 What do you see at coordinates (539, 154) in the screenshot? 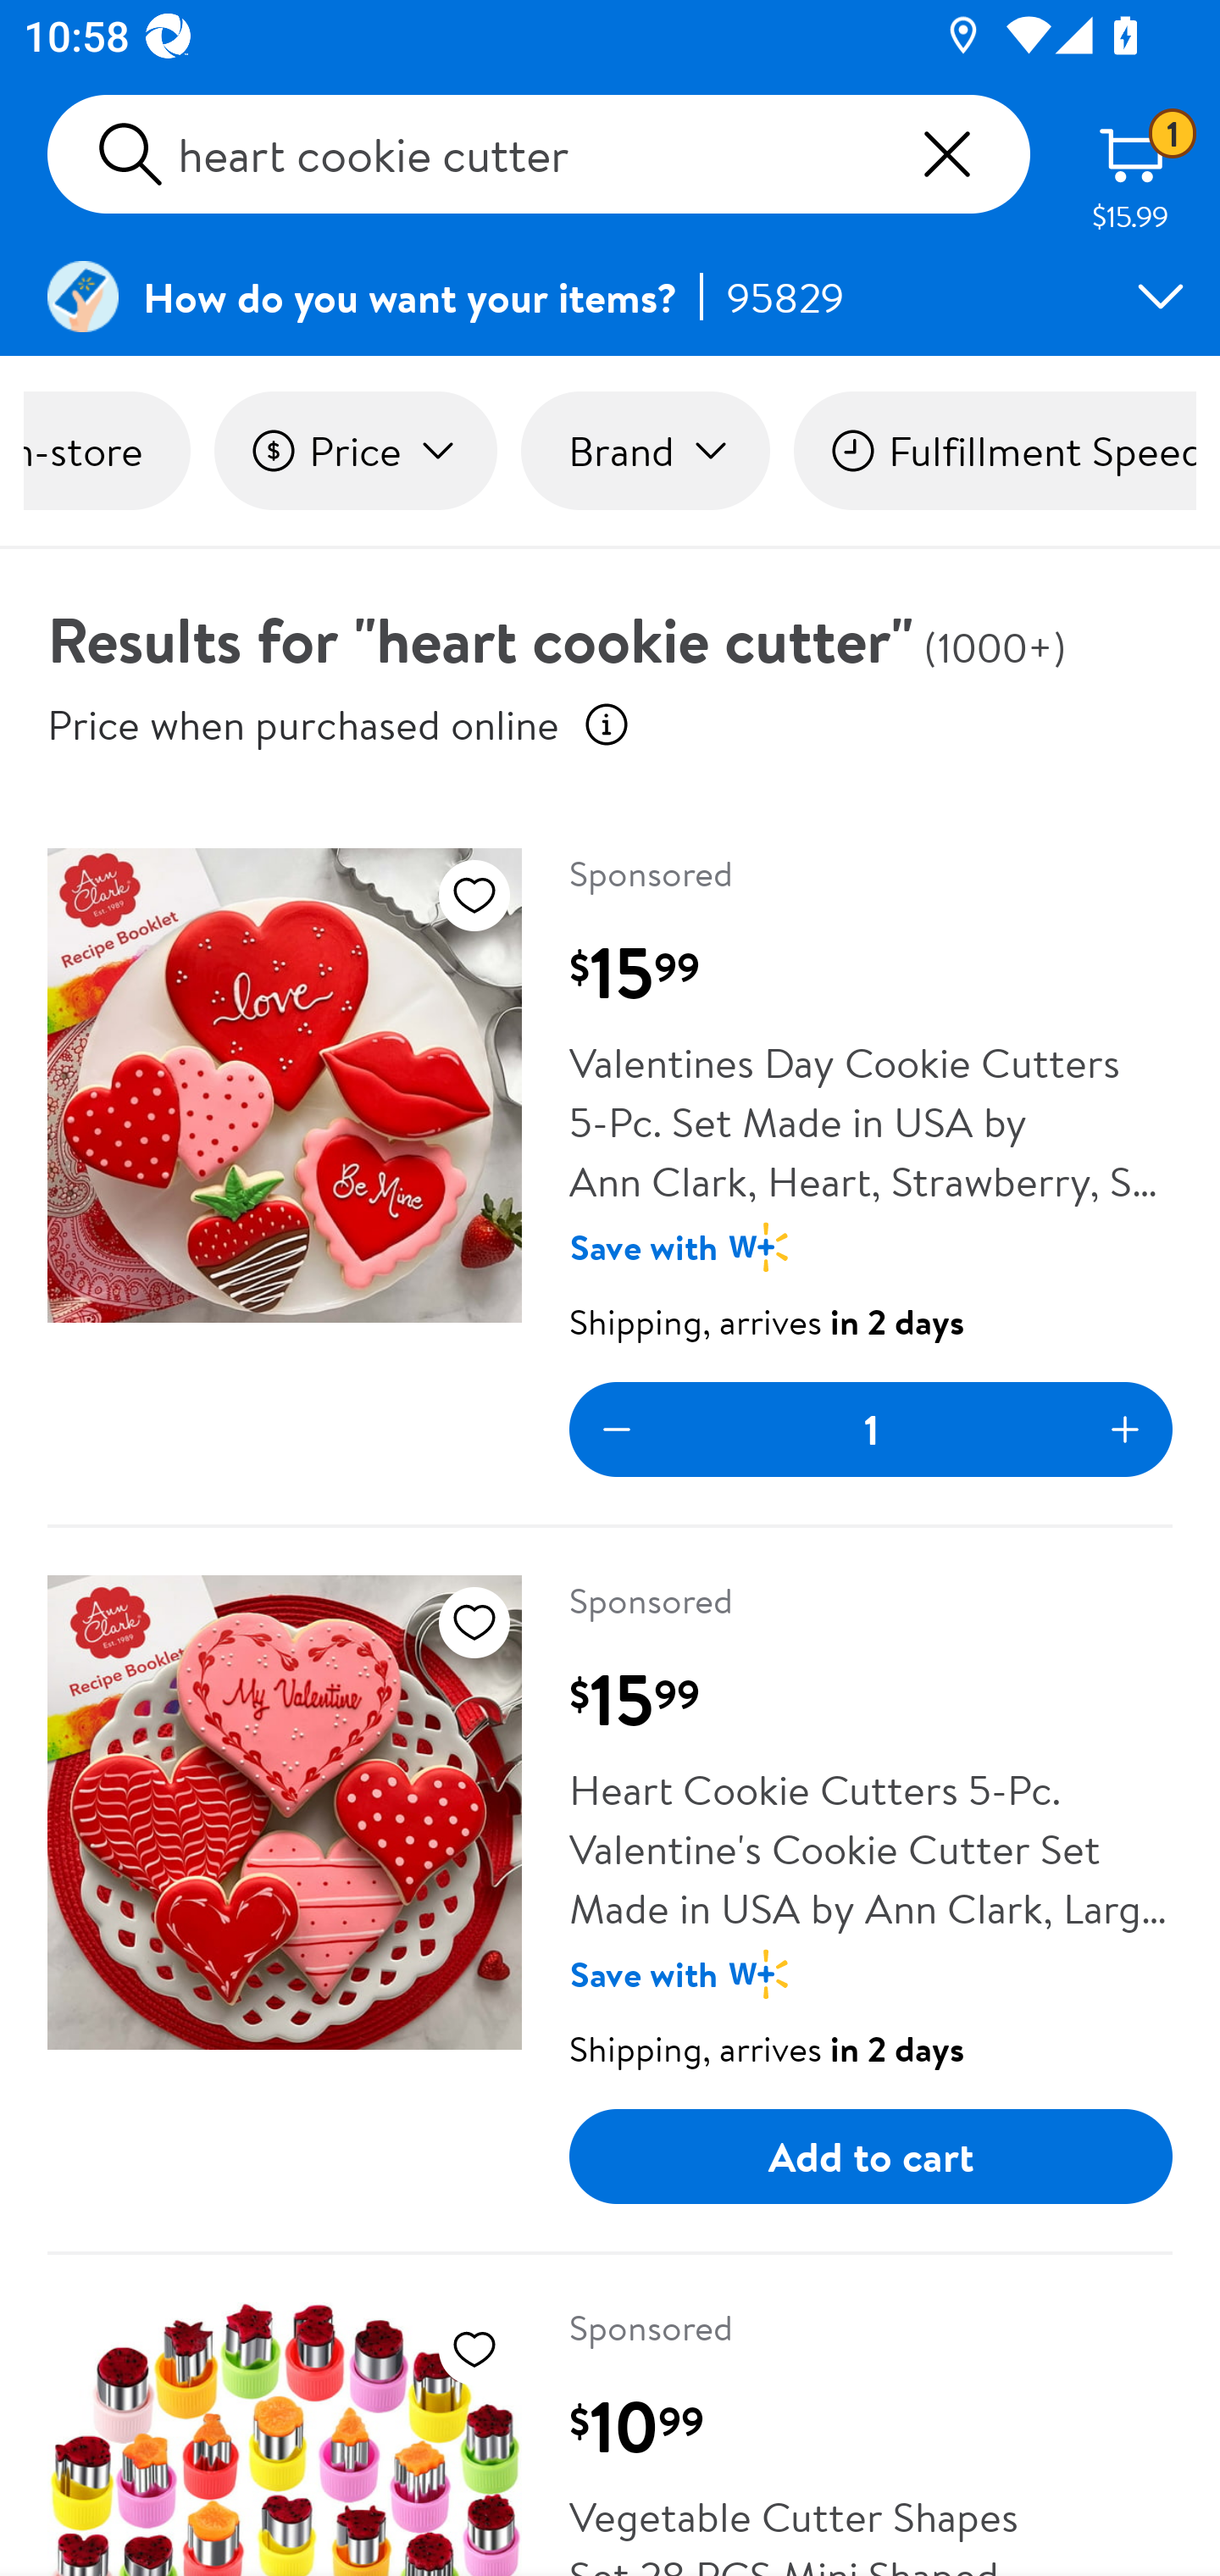
I see `heart cookie cutter Clear Text` at bounding box center [539, 154].